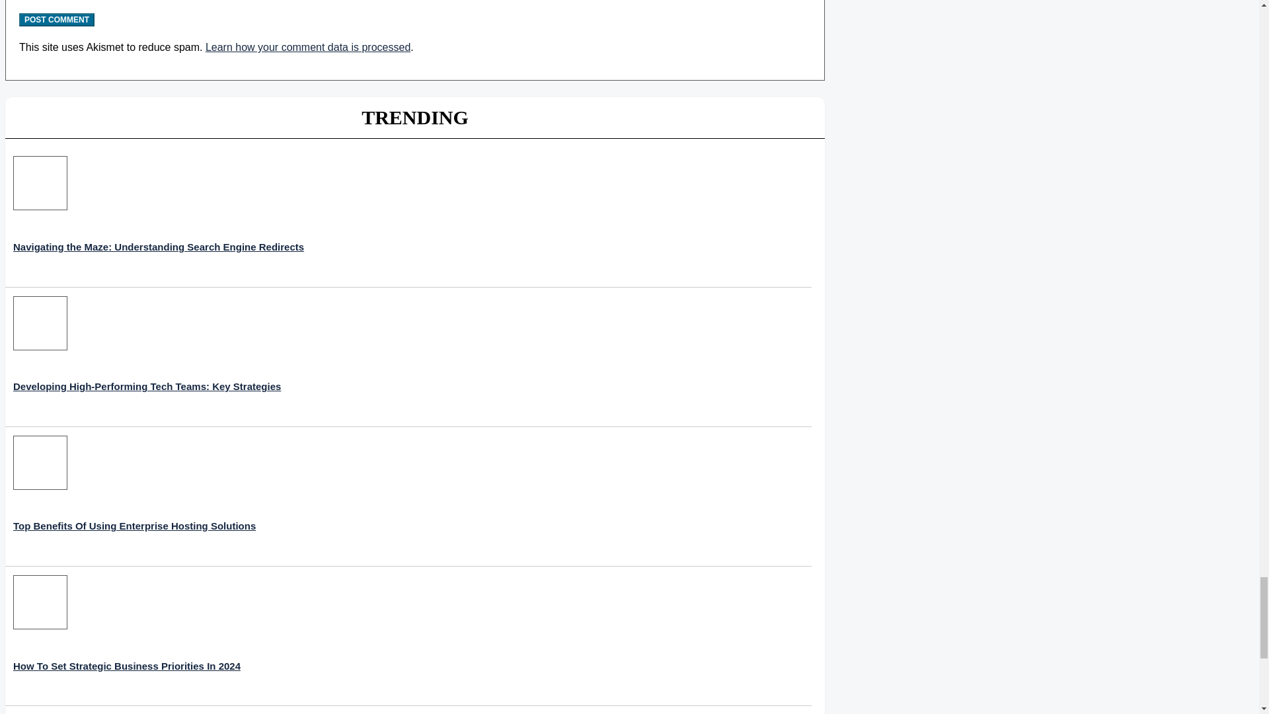 The image size is (1269, 714). What do you see at coordinates (134, 496) in the screenshot?
I see `Top Benefits Of Using Enterprise Hosting Solutions` at bounding box center [134, 496].